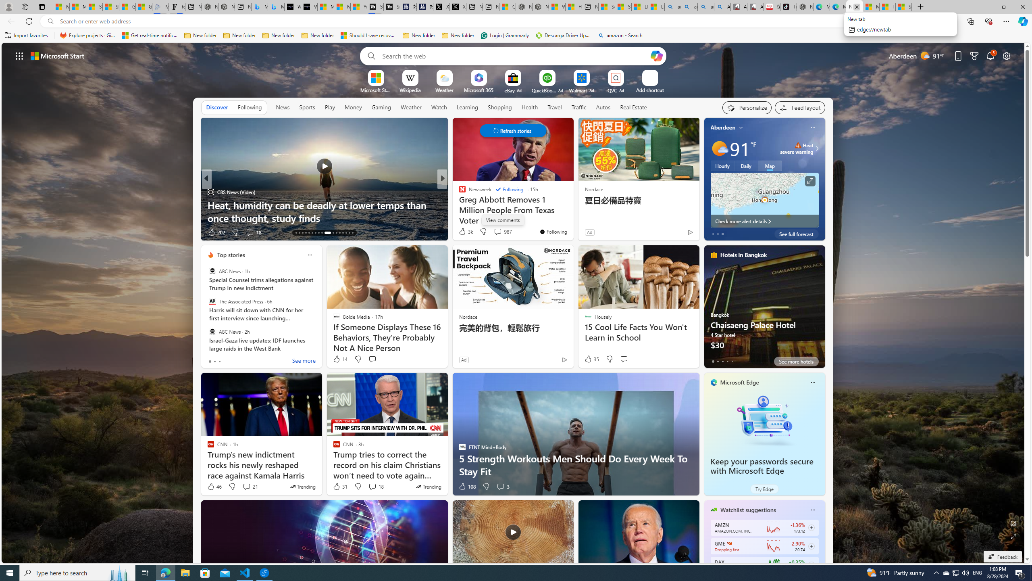 Image resolution: width=1032 pixels, height=581 pixels. What do you see at coordinates (458, 192) in the screenshot?
I see `The Weather Channel` at bounding box center [458, 192].